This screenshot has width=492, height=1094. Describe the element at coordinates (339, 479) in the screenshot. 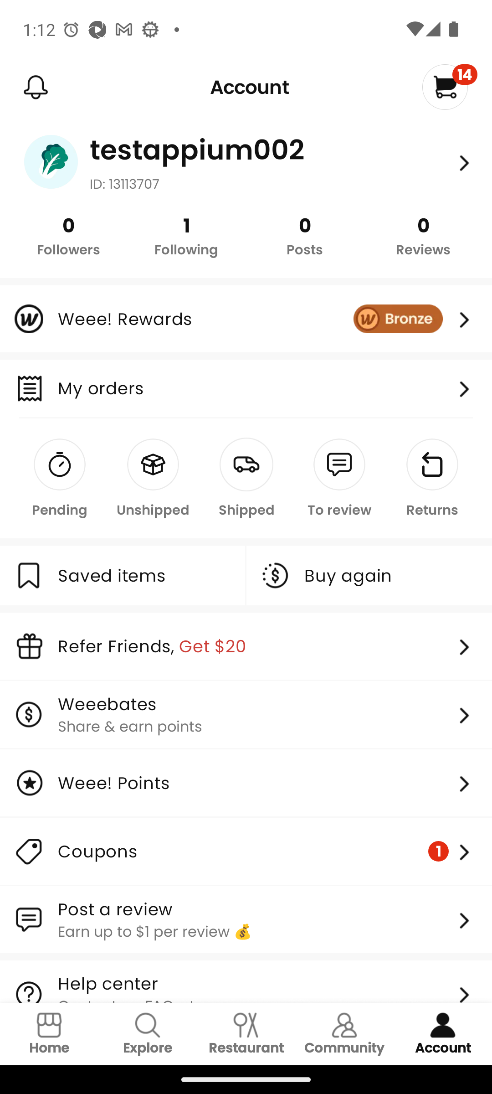

I see `To review` at that location.